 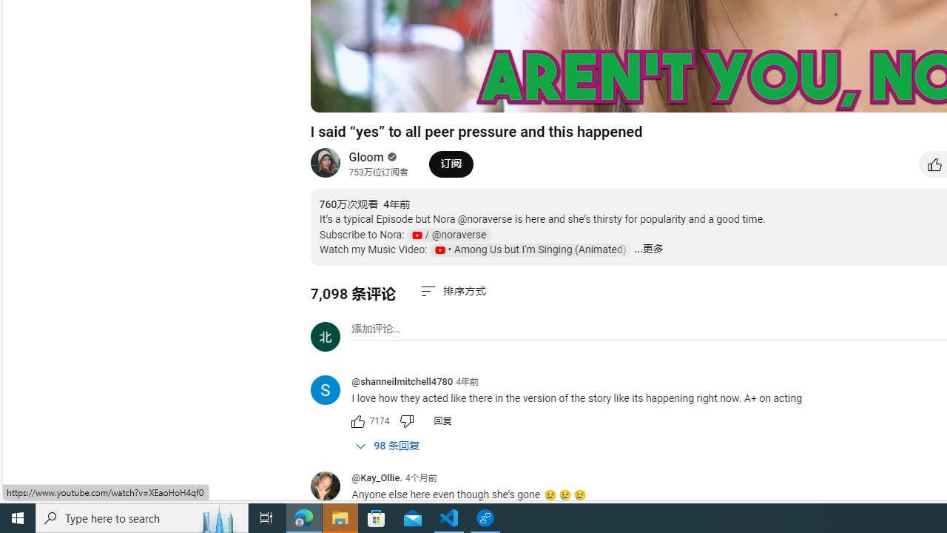 What do you see at coordinates (376, 329) in the screenshot?
I see `AutomationID: simplebox-placeholder` at bounding box center [376, 329].